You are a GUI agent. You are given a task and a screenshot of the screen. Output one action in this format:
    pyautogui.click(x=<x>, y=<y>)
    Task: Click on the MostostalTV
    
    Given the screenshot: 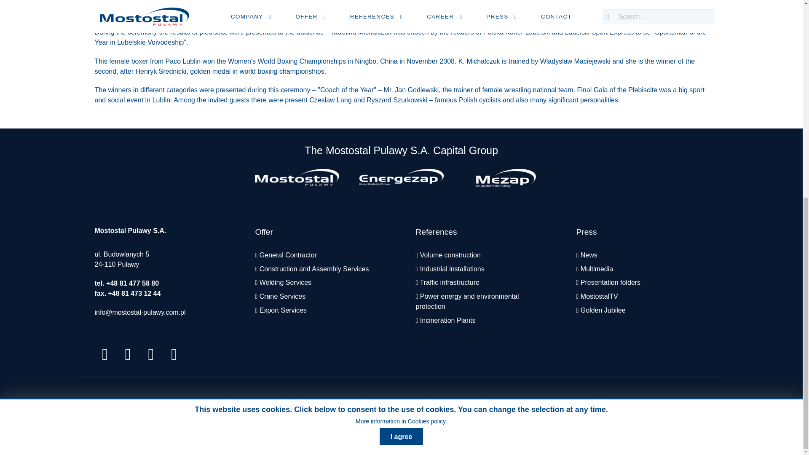 What is the action you would take?
    pyautogui.click(x=599, y=296)
    